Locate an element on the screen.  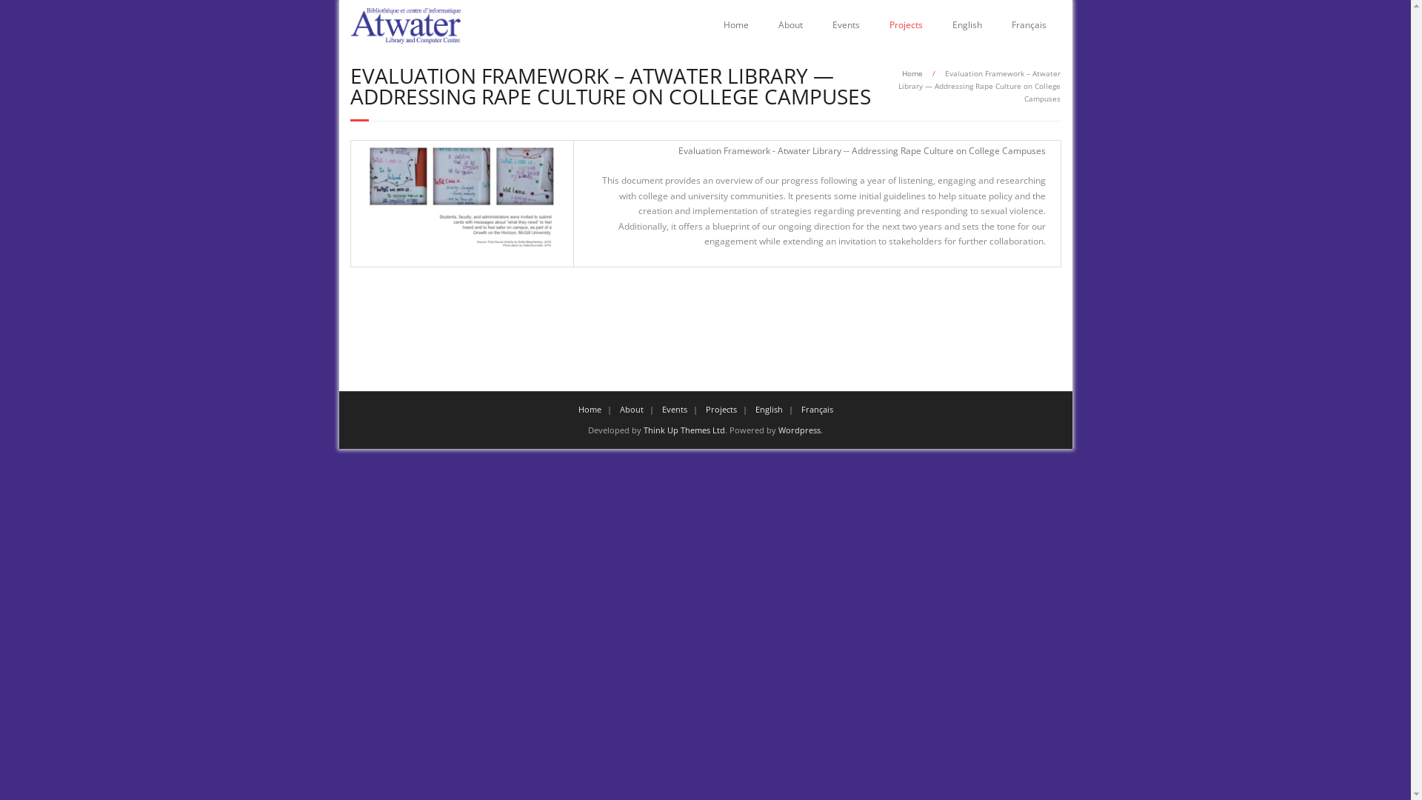
Events is located at coordinates (846, 25).